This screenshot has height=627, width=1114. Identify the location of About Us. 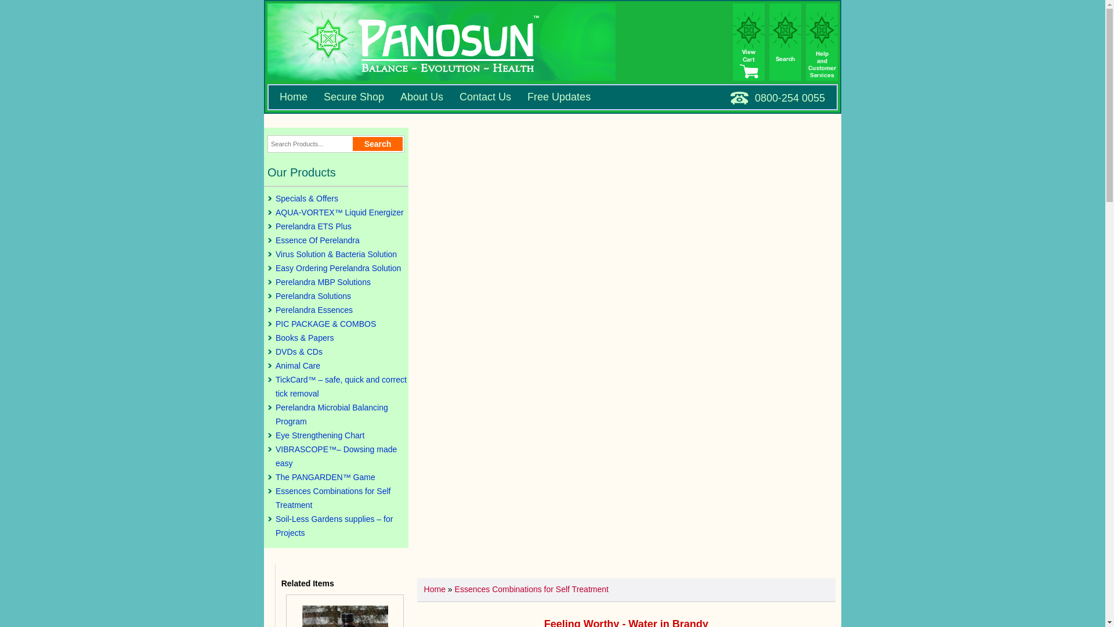
(421, 97).